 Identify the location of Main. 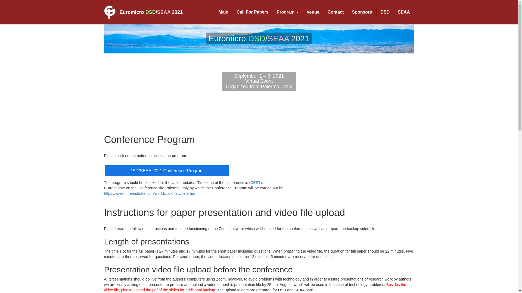
(223, 12).